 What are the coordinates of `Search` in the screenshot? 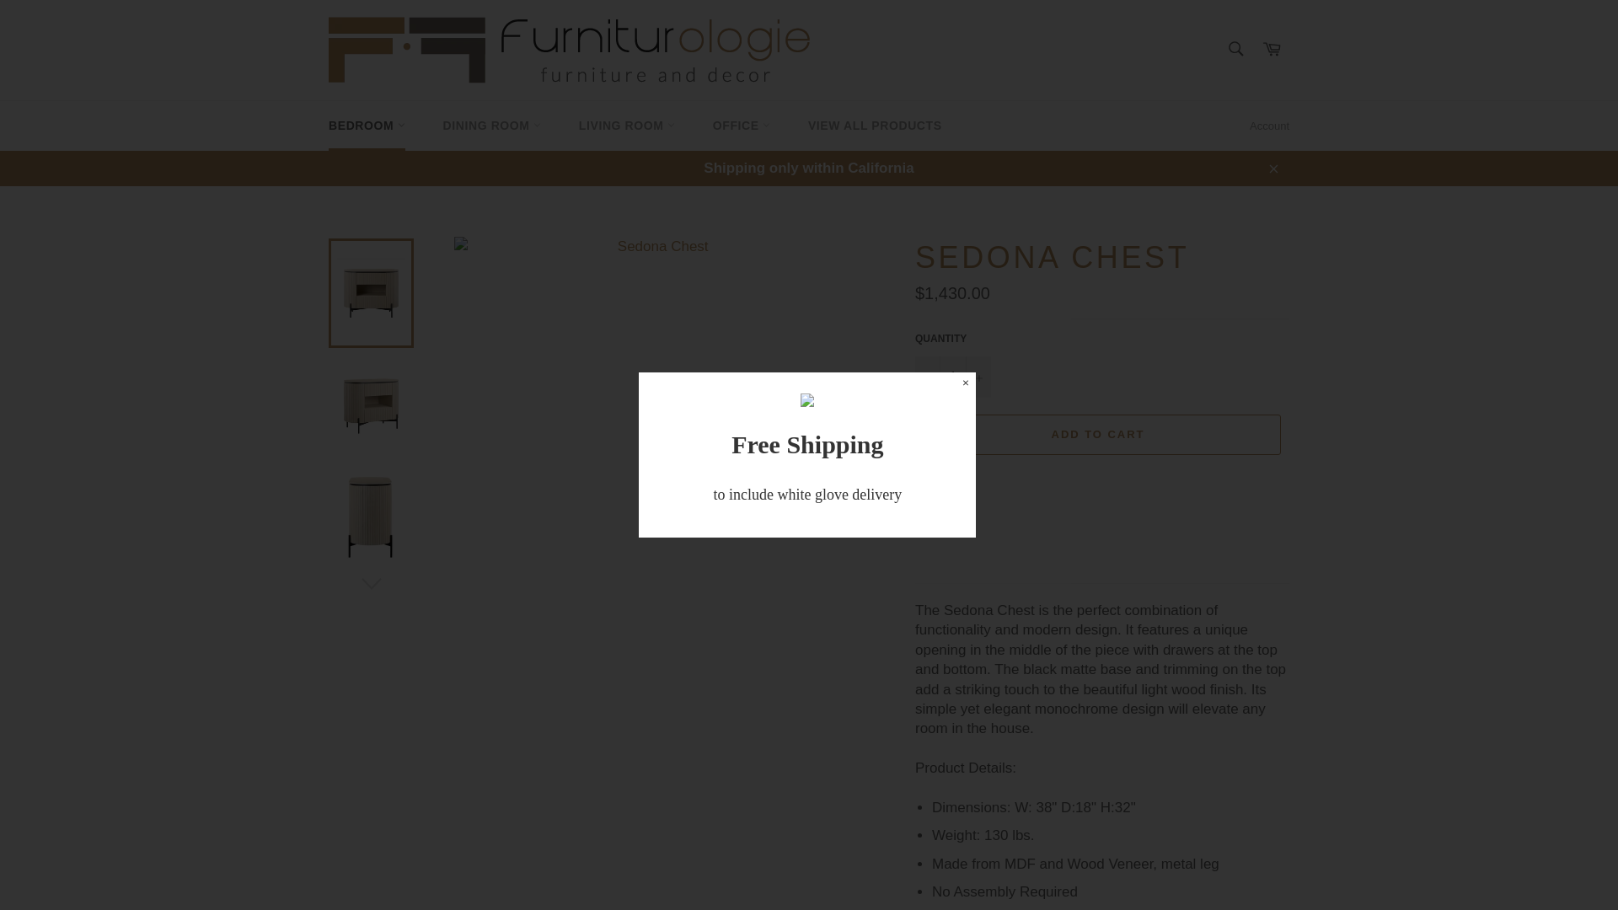 It's located at (1235, 48).